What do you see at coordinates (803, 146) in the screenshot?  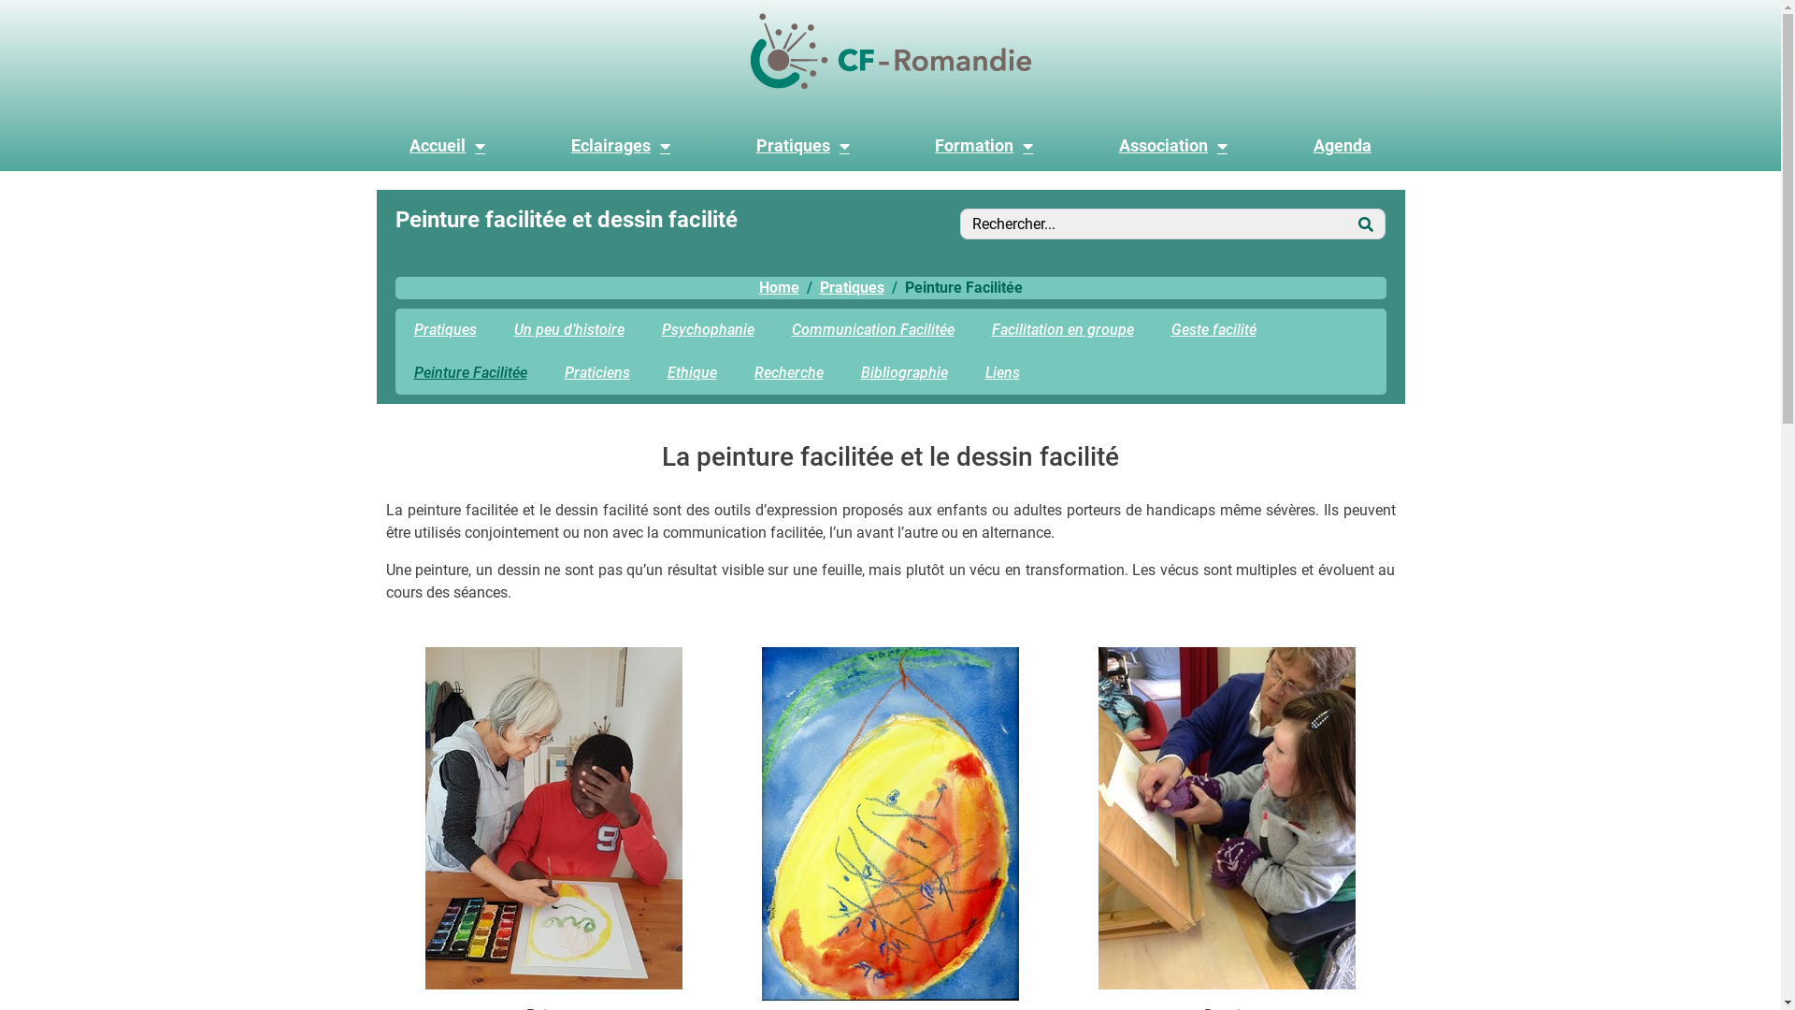 I see `Pratiques` at bounding box center [803, 146].